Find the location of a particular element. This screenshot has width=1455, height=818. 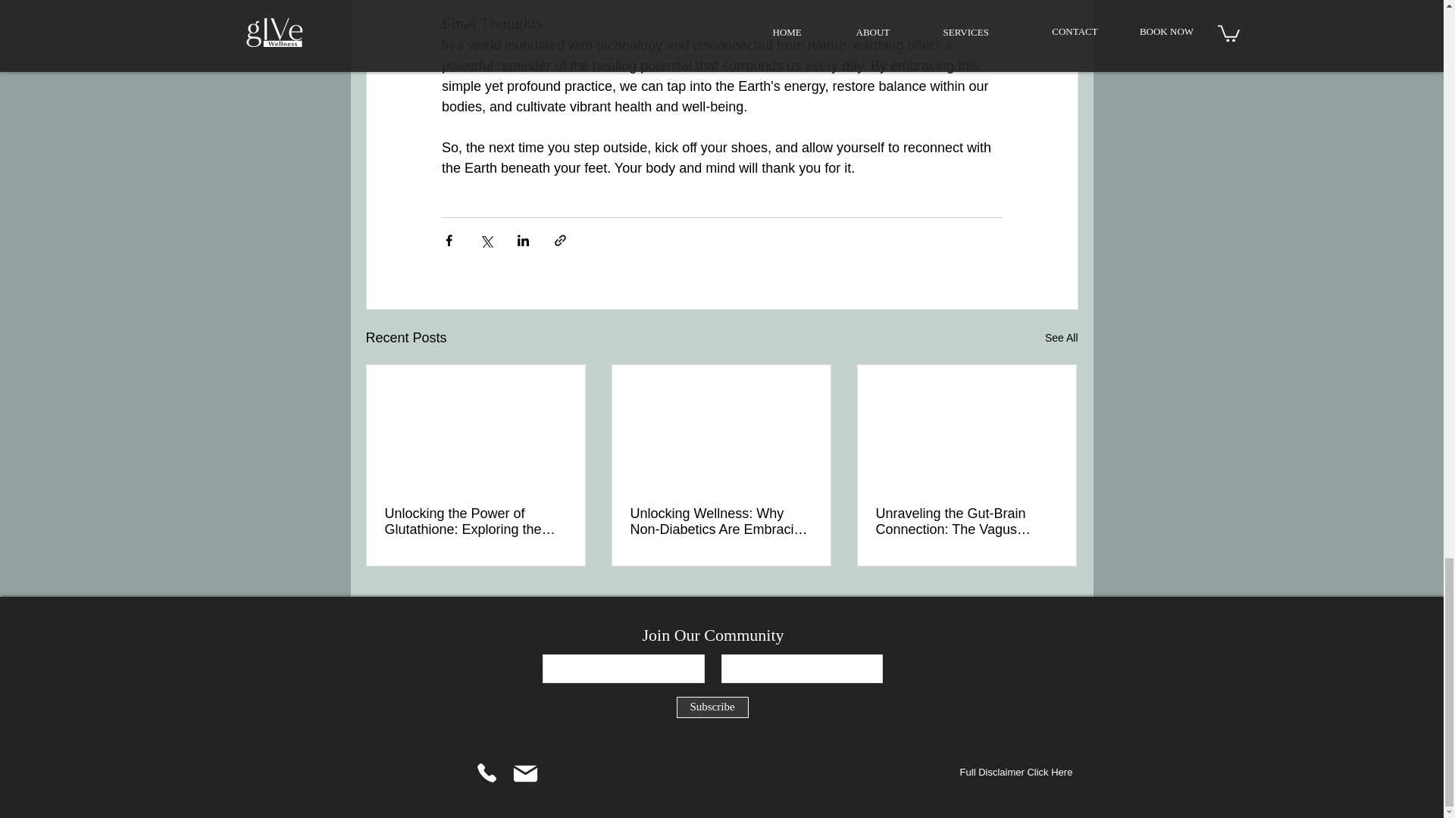

Subscribe is located at coordinates (712, 707).